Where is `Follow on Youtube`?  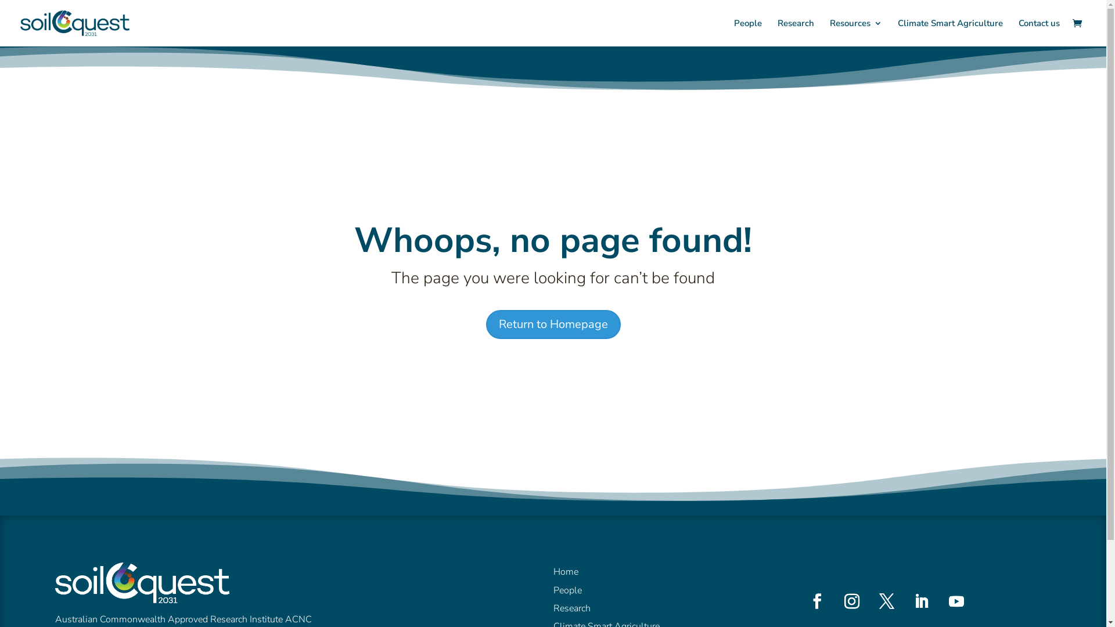
Follow on Youtube is located at coordinates (956, 601).